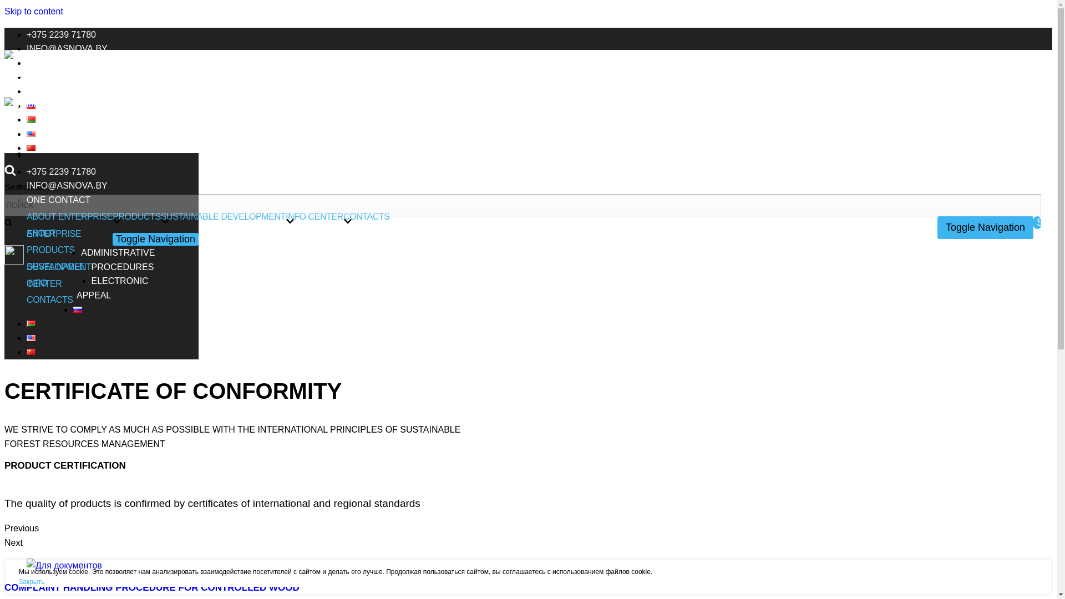  What do you see at coordinates (51, 258) in the screenshot?
I see `PRODUCTS` at bounding box center [51, 258].